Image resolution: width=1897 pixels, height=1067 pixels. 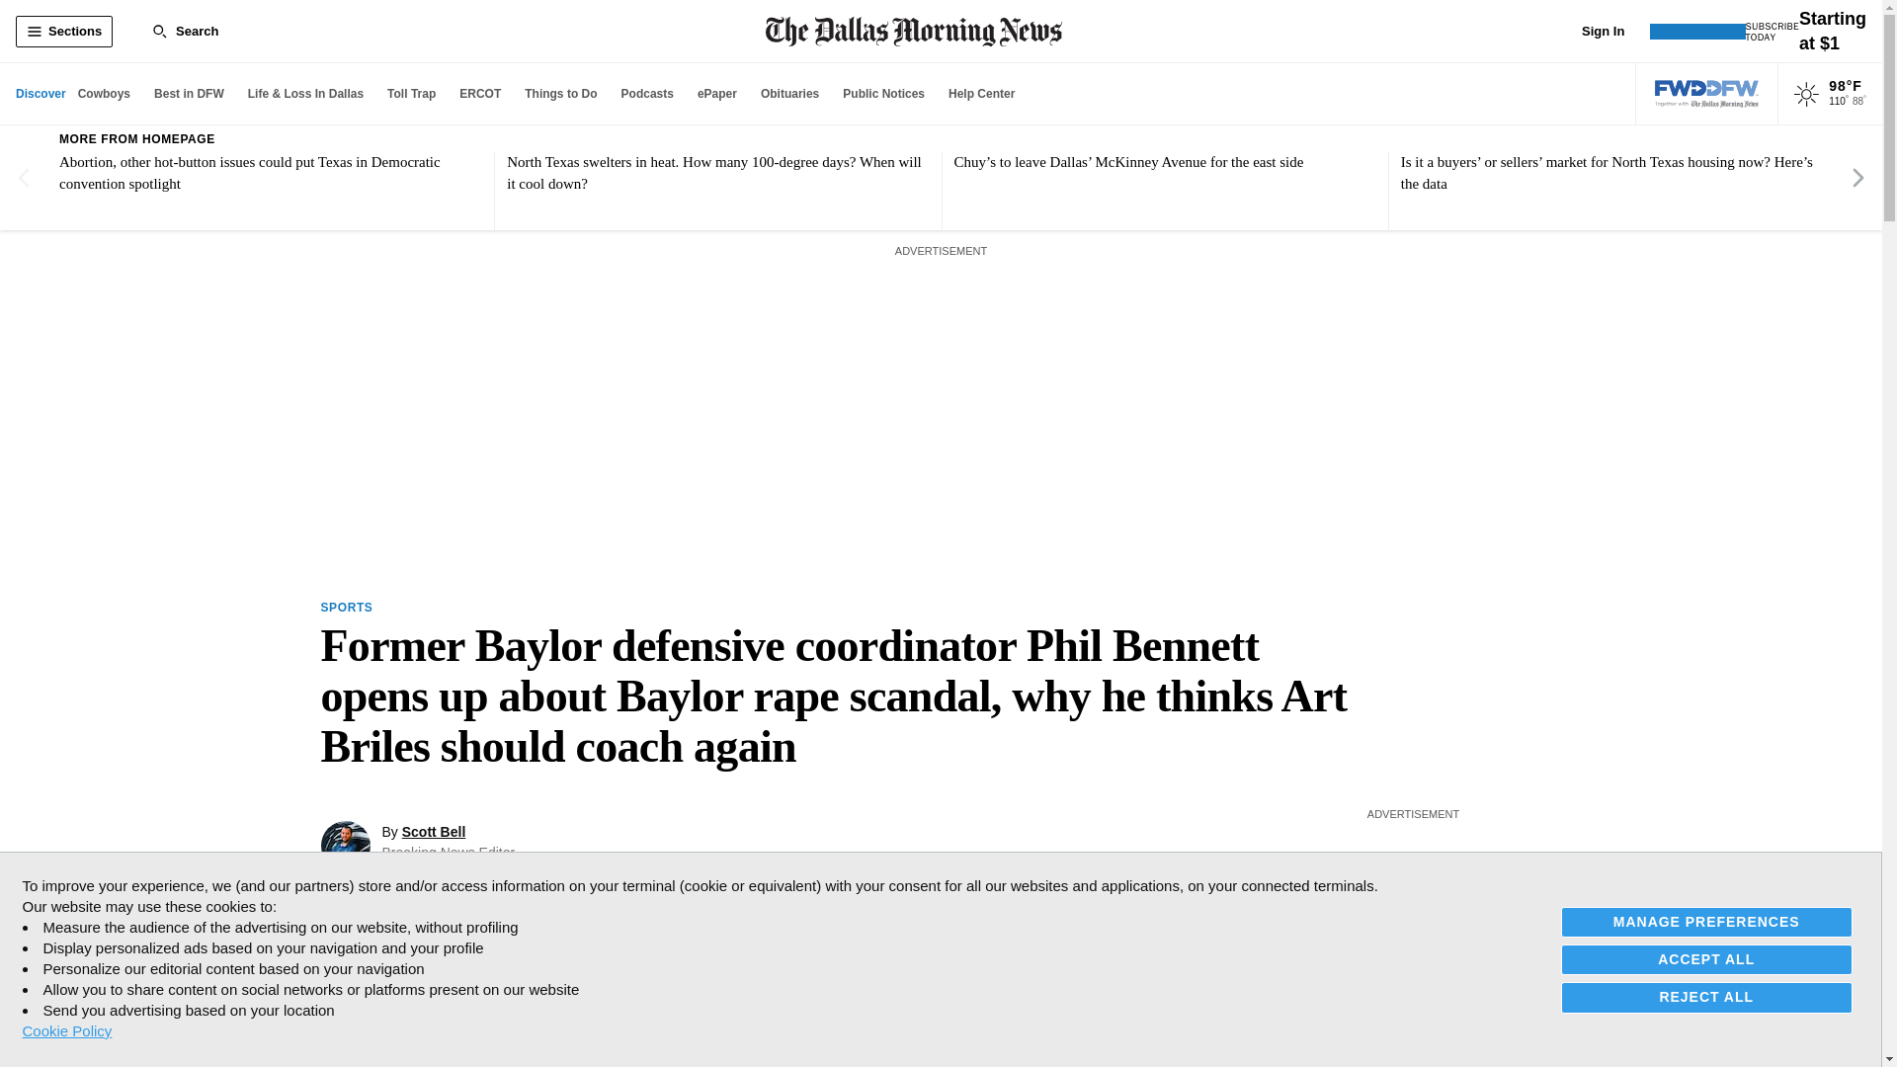 What do you see at coordinates (1806, 95) in the screenshot?
I see `Clear sky` at bounding box center [1806, 95].